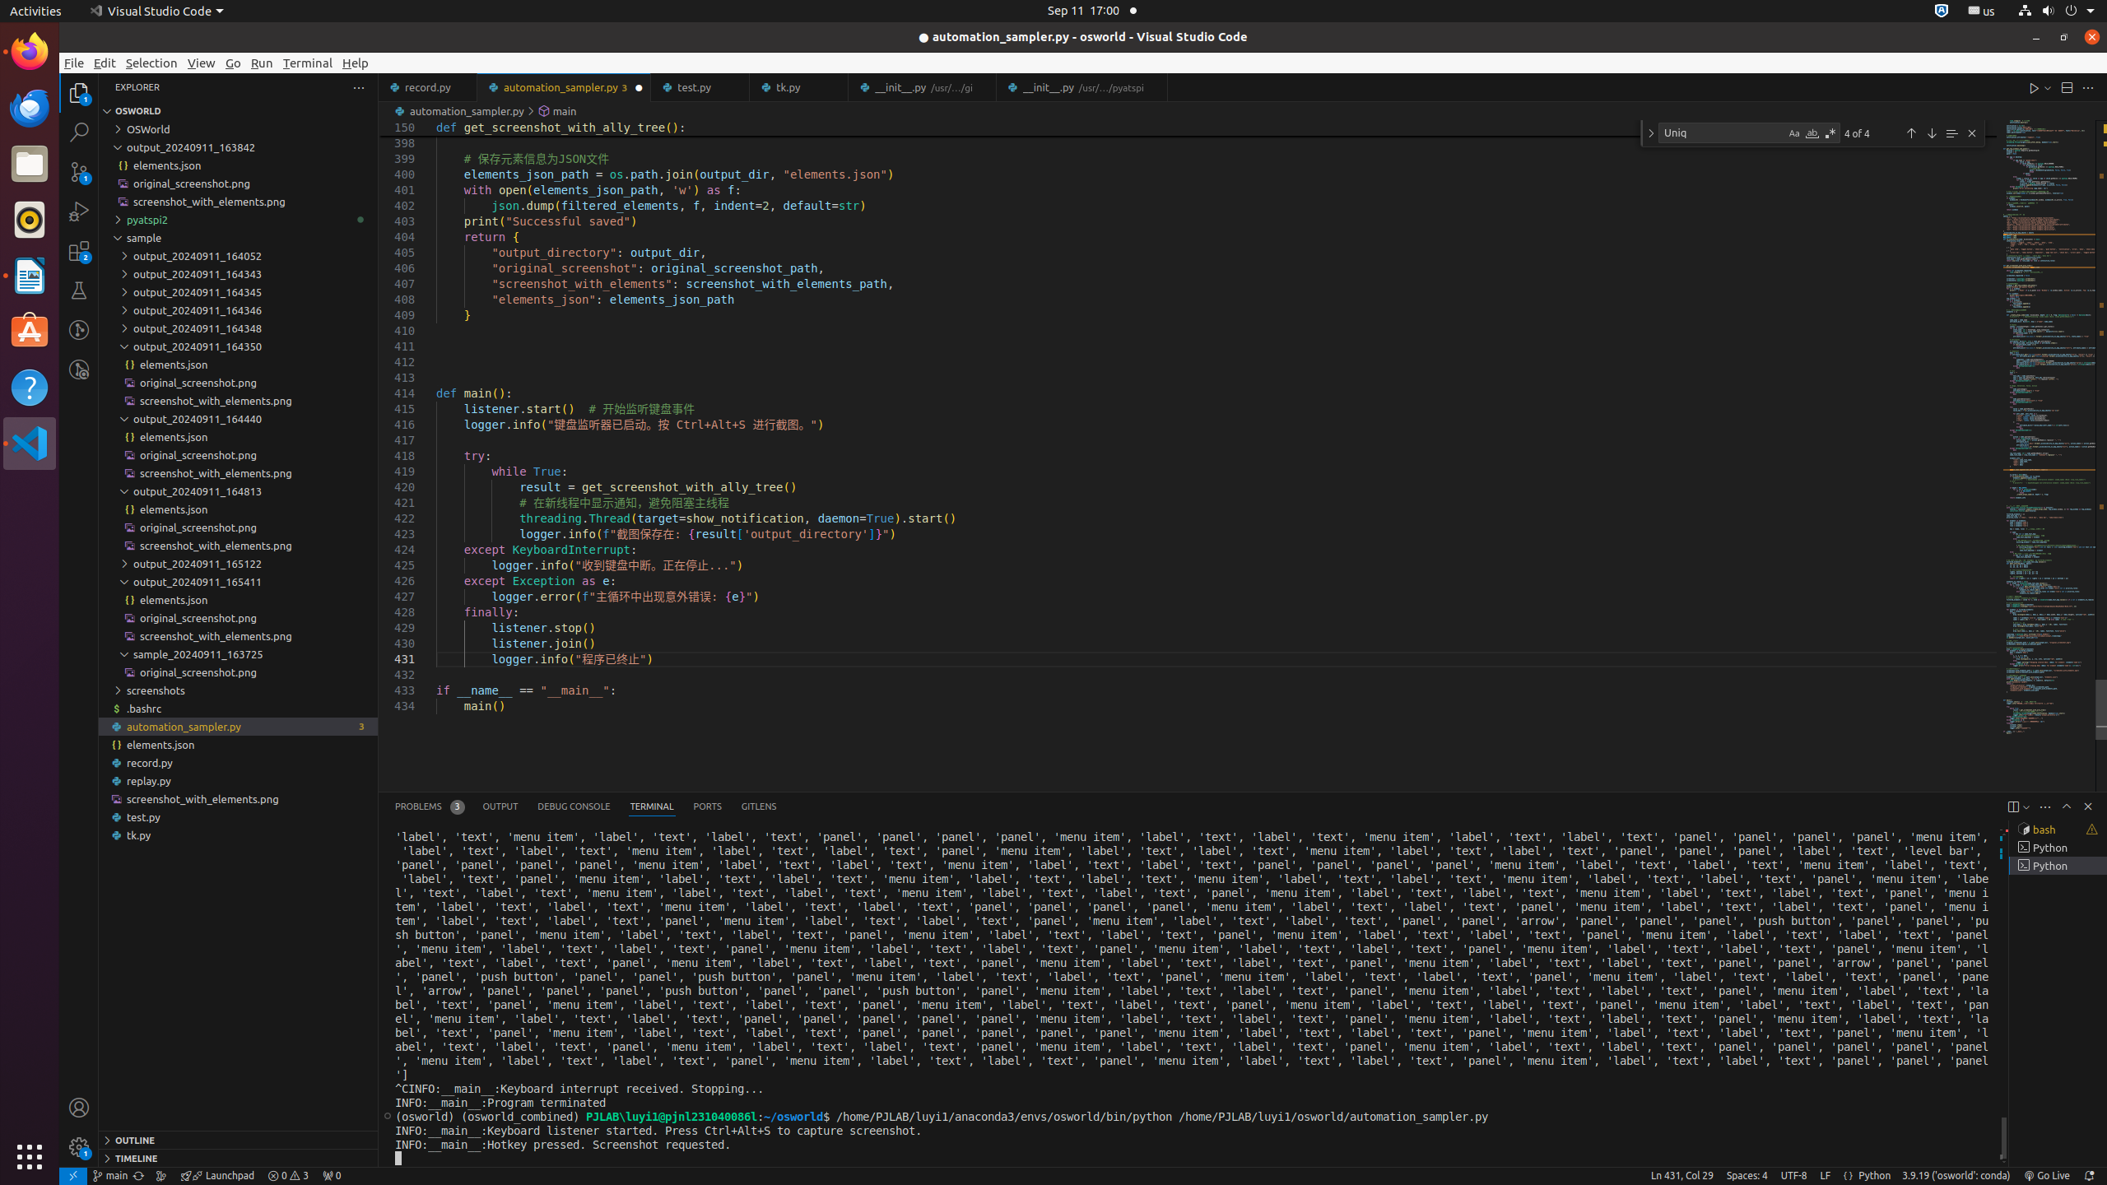 The image size is (2107, 1185). What do you see at coordinates (2067, 87) in the screenshot?
I see `Split Editor Right (Ctrl+\) [Alt] Split Editor Down` at bounding box center [2067, 87].